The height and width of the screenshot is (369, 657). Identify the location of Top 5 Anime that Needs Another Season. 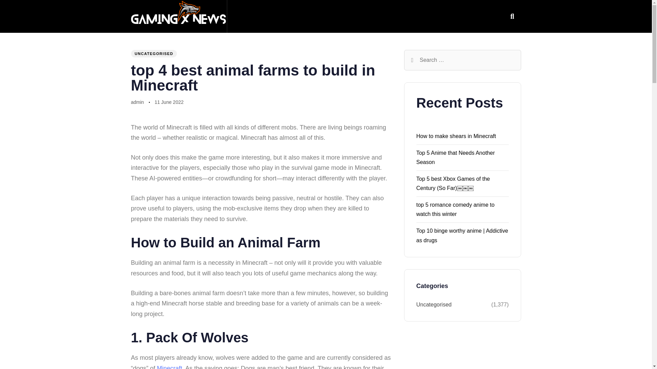
(455, 157).